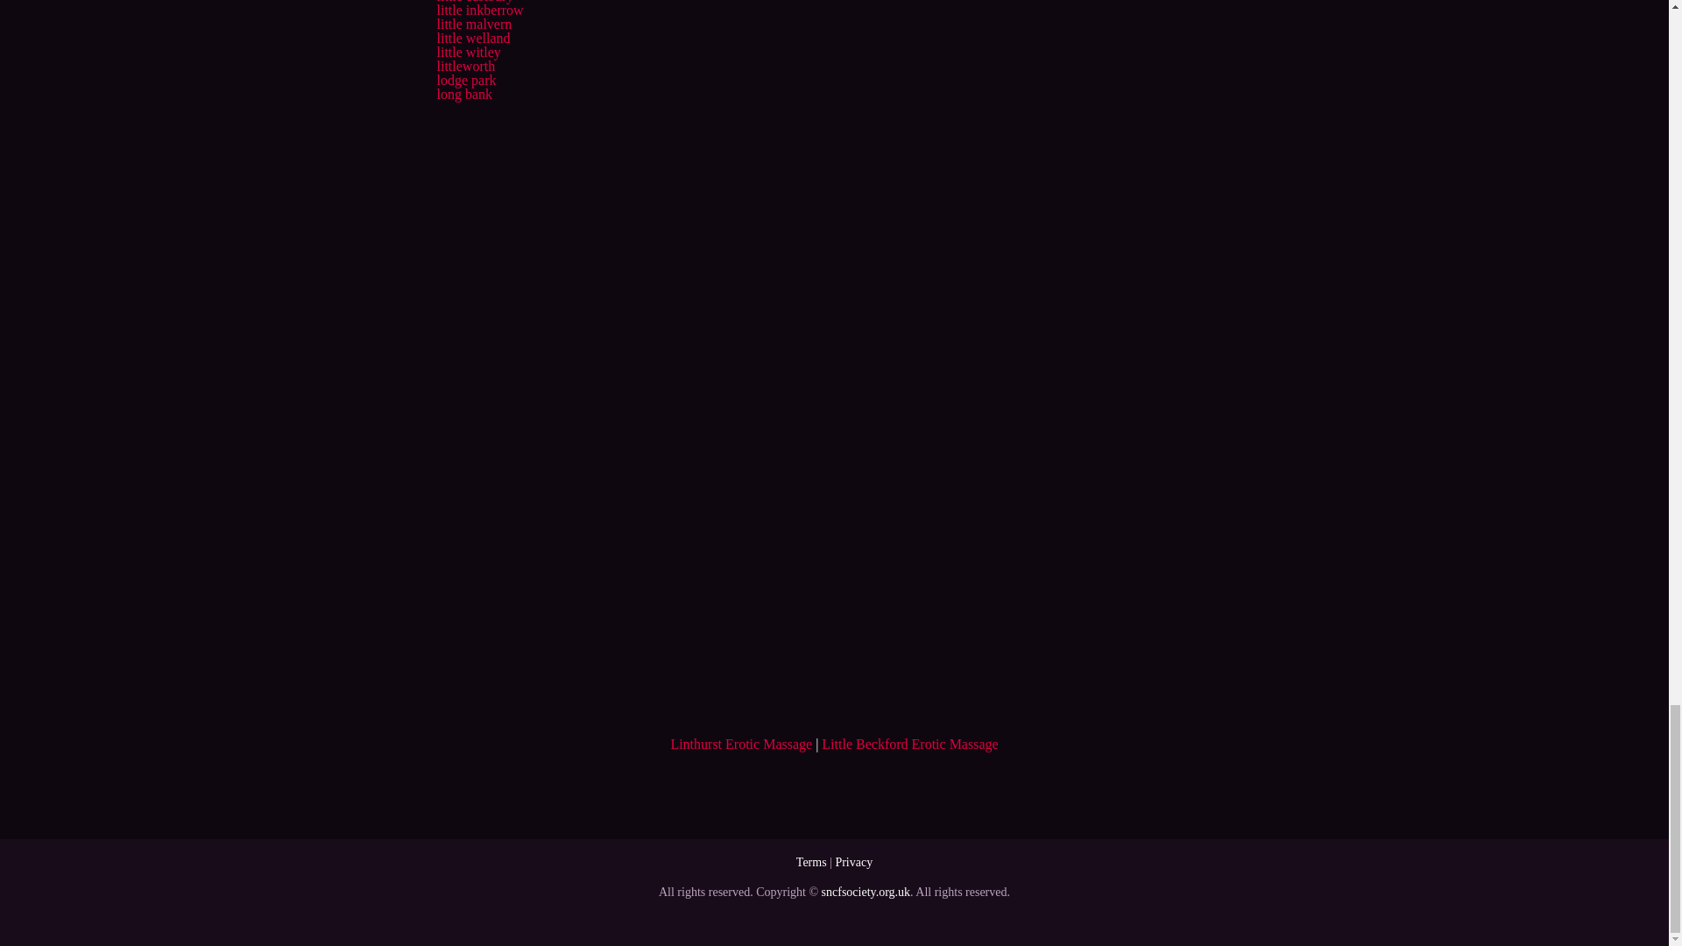 The image size is (1682, 946). Describe the element at coordinates (468, 52) in the screenshot. I see `little witley` at that location.